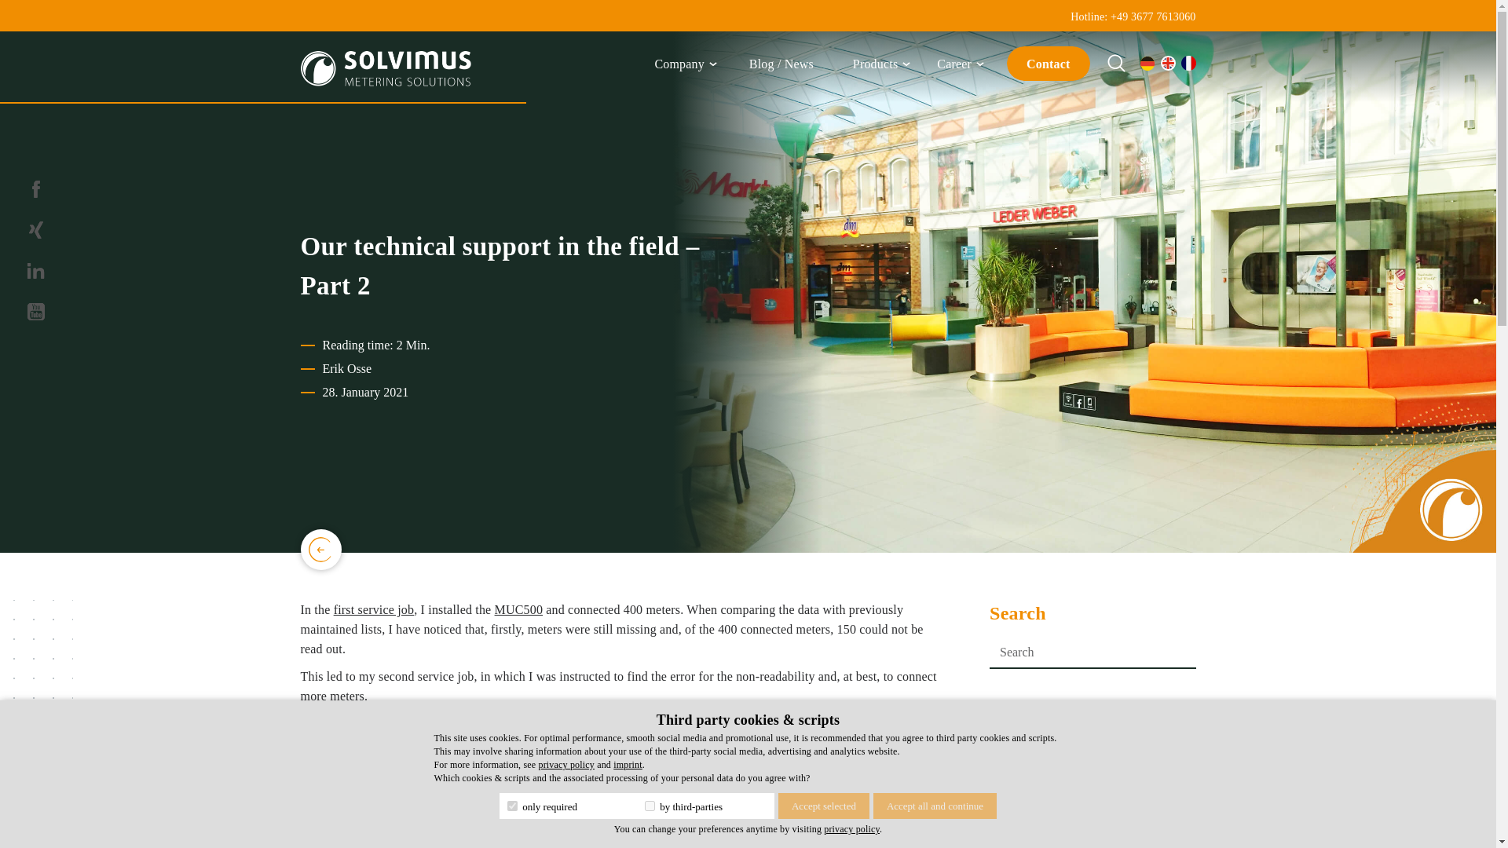 This screenshot has height=848, width=1508. Describe the element at coordinates (374, 609) in the screenshot. I see `first service job` at that location.